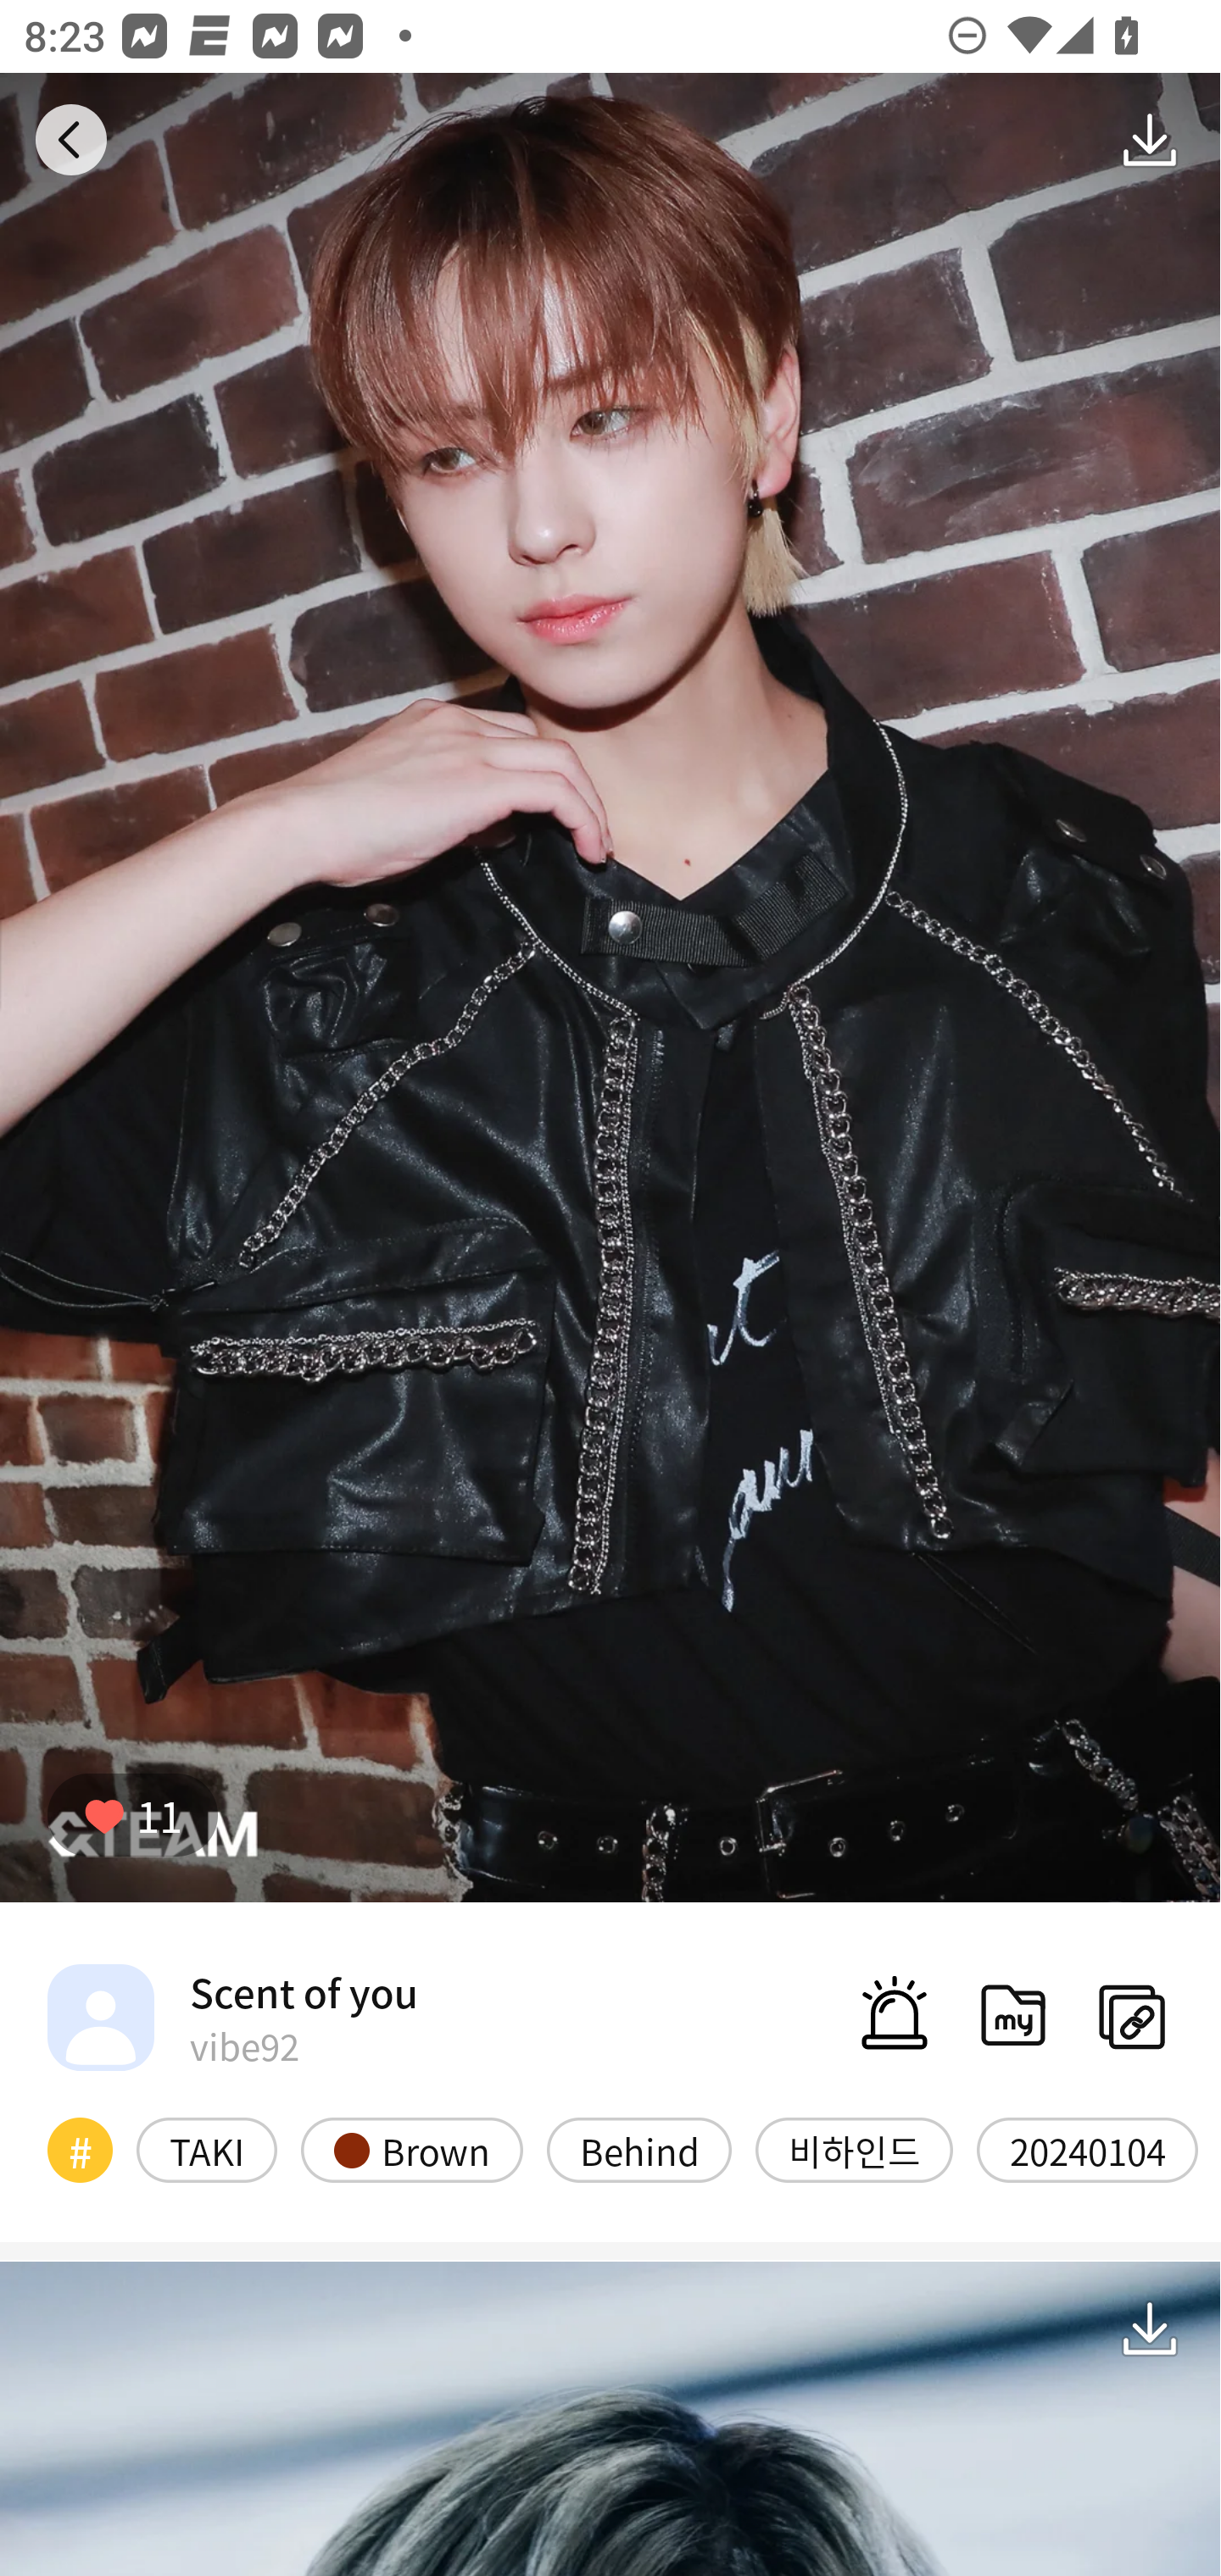 Image resolution: width=1221 pixels, height=2576 pixels. I want to click on Behind, so click(639, 2149).